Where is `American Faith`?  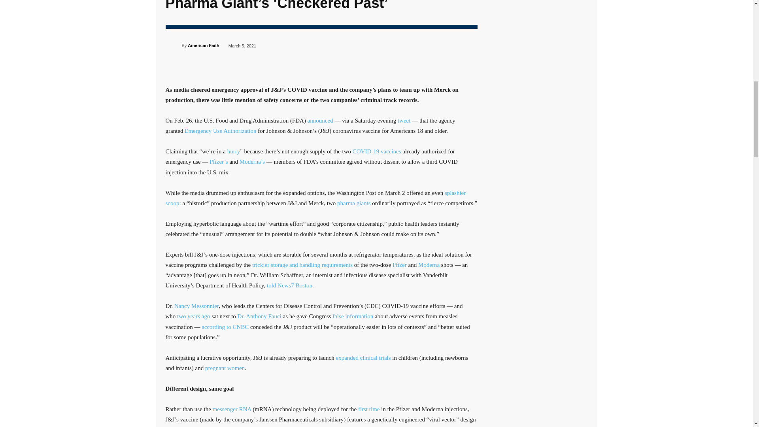 American Faith is located at coordinates (173, 45).